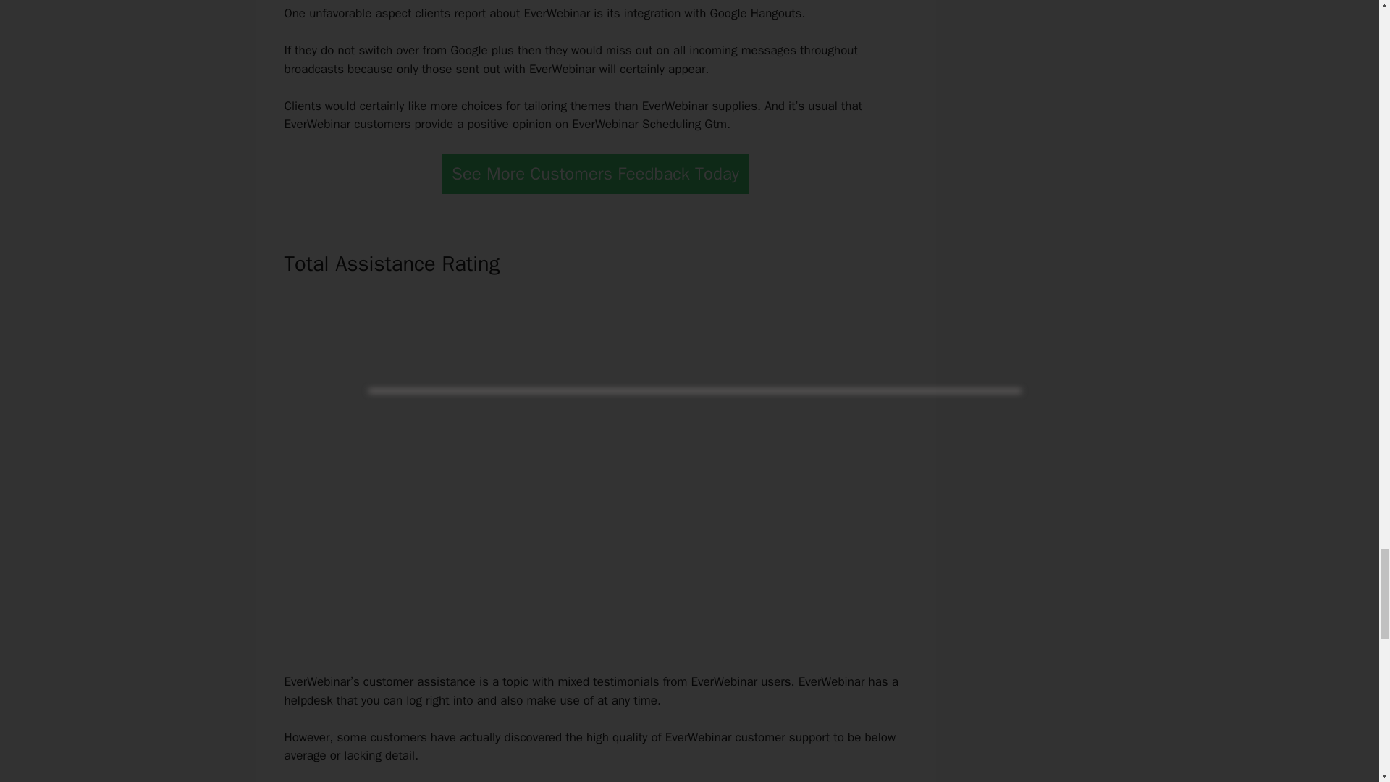 The height and width of the screenshot is (782, 1390). I want to click on See More Customers Feedback Today, so click(595, 174).